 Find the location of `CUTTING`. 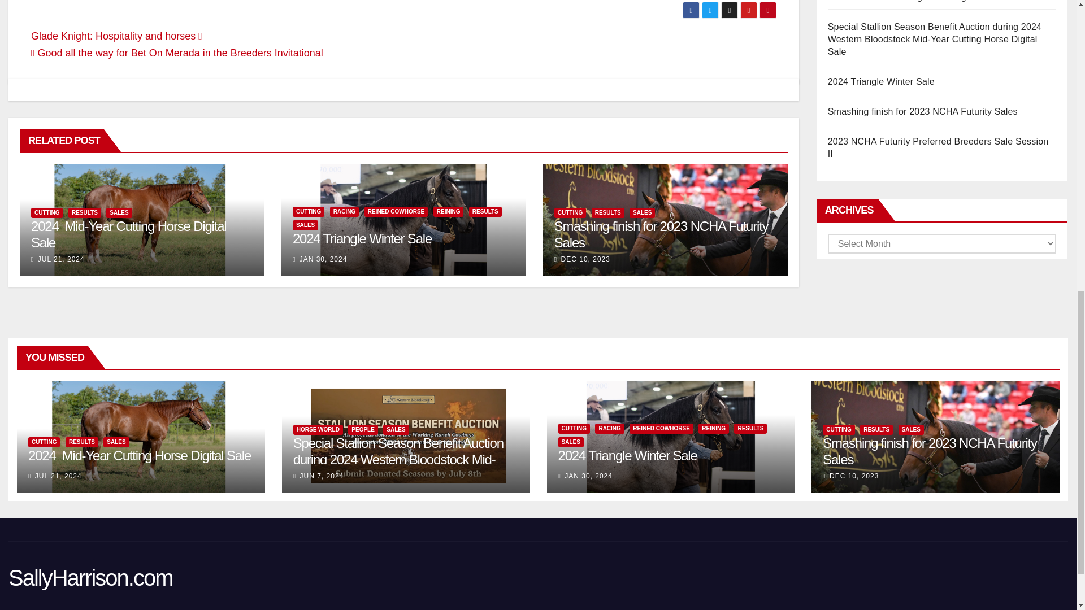

CUTTING is located at coordinates (570, 212).